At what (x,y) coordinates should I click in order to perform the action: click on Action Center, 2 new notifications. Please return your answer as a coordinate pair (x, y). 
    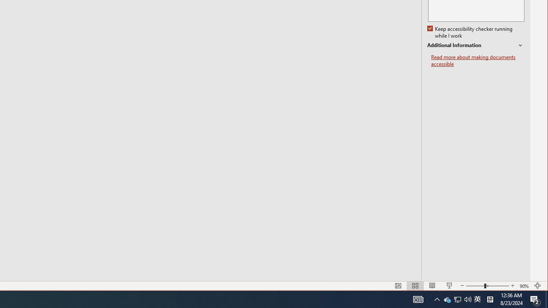
    Looking at the image, I should click on (477, 299).